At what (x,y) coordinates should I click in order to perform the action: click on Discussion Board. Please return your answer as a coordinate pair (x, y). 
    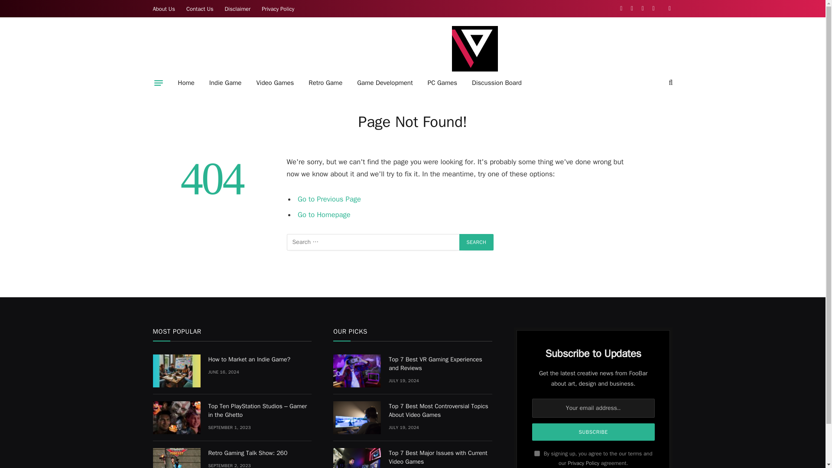
    Looking at the image, I should click on (497, 83).